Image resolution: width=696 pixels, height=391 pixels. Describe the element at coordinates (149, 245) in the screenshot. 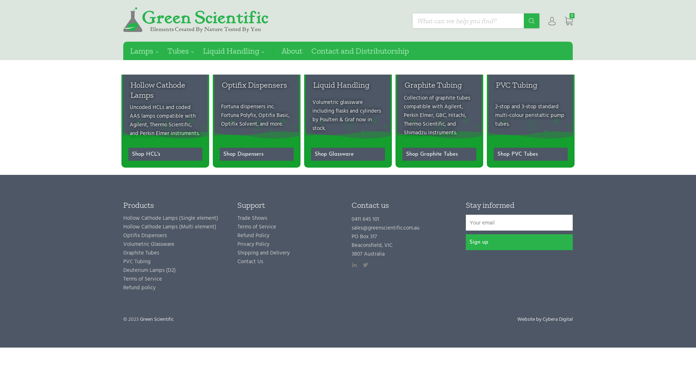

I see `Volumetric Glassware` at that location.